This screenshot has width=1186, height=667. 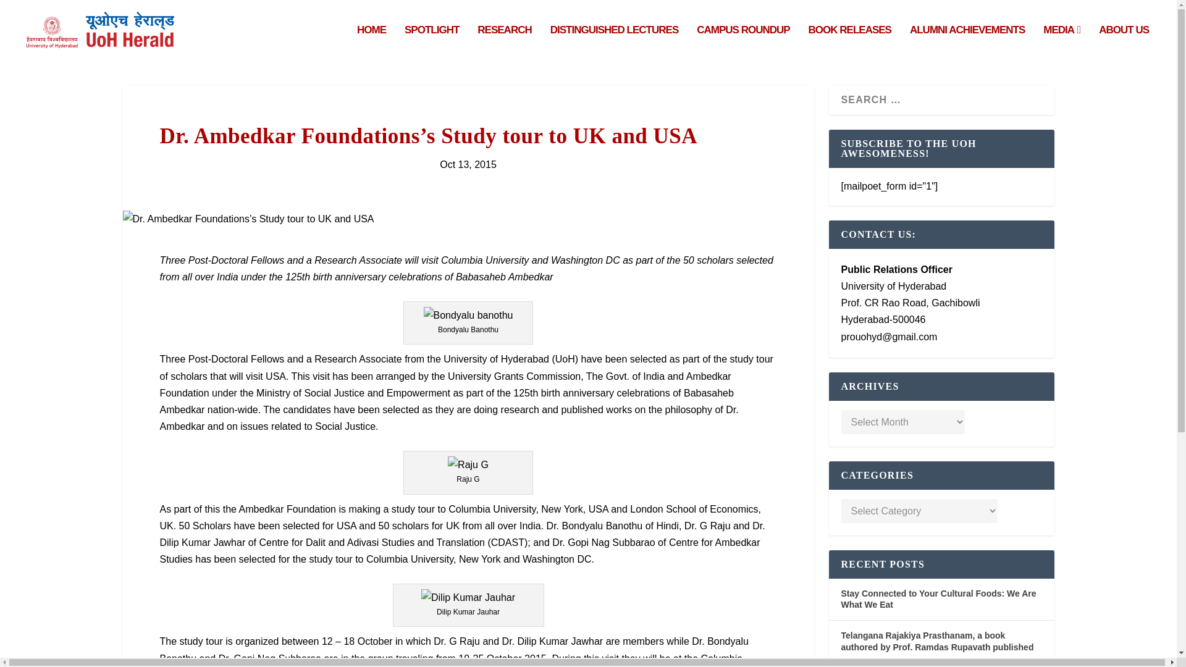 What do you see at coordinates (1124, 43) in the screenshot?
I see `ABOUT US` at bounding box center [1124, 43].